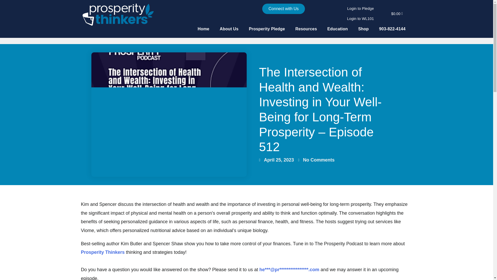  What do you see at coordinates (284, 9) in the screenshot?
I see `Connect with Us` at bounding box center [284, 9].